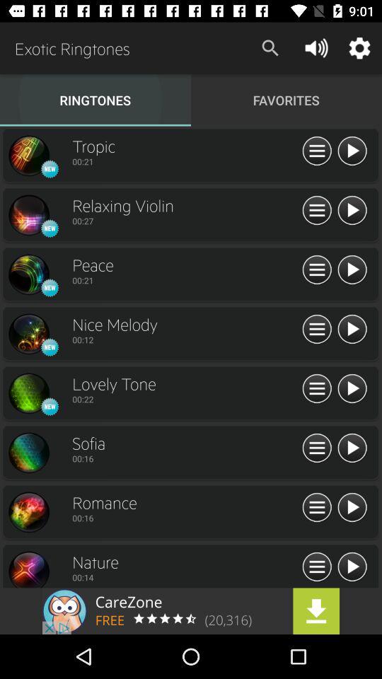 Image resolution: width=382 pixels, height=679 pixels. Describe the element at coordinates (317, 508) in the screenshot. I see `create new playlist and add list` at that location.